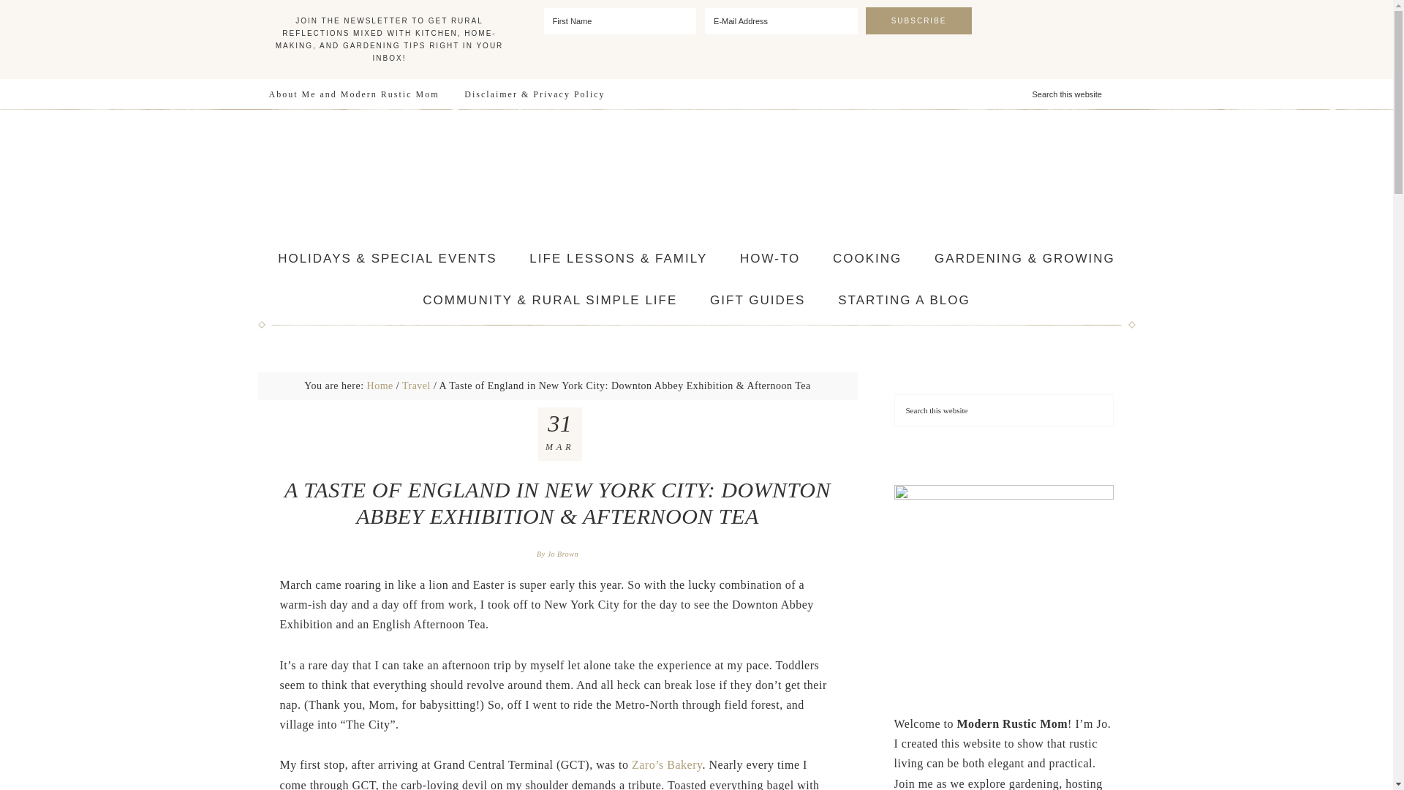 This screenshot has height=790, width=1404. Describe the element at coordinates (352, 94) in the screenshot. I see `About Me and Modern Rustic Mom` at that location.